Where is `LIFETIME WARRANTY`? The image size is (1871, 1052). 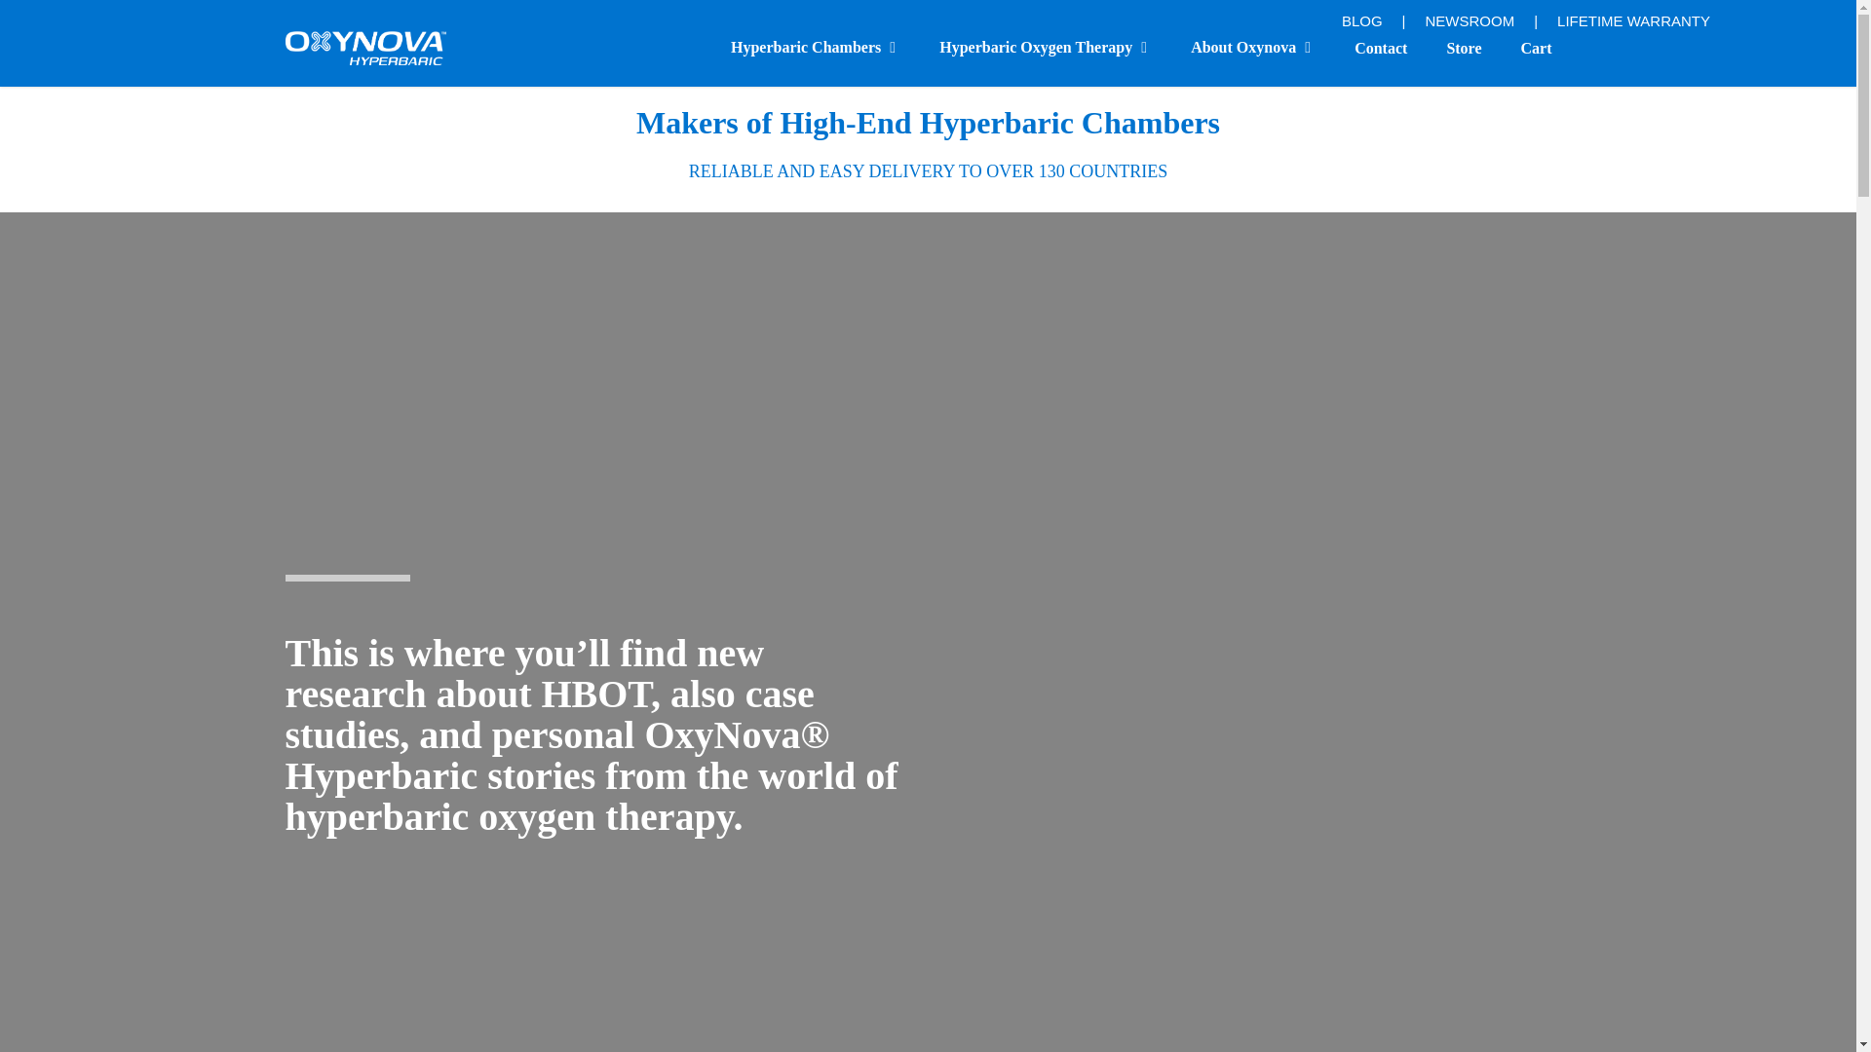 LIFETIME WARRANTY is located at coordinates (1633, 20).